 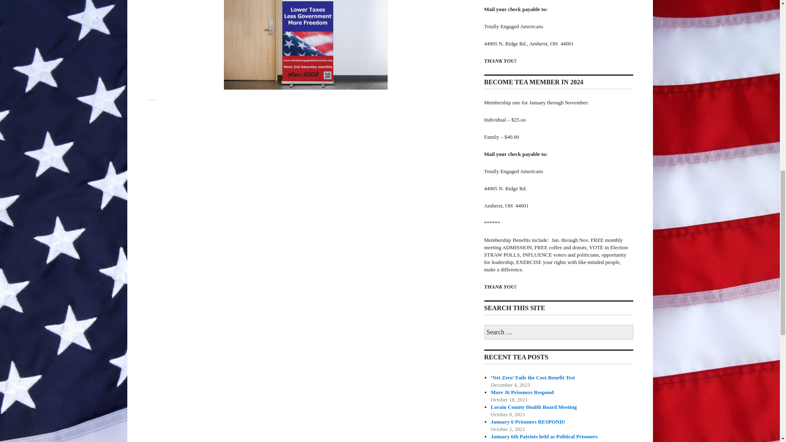 What do you see at coordinates (522, 392) in the screenshot?
I see `More J6 Prisoners Respond` at bounding box center [522, 392].